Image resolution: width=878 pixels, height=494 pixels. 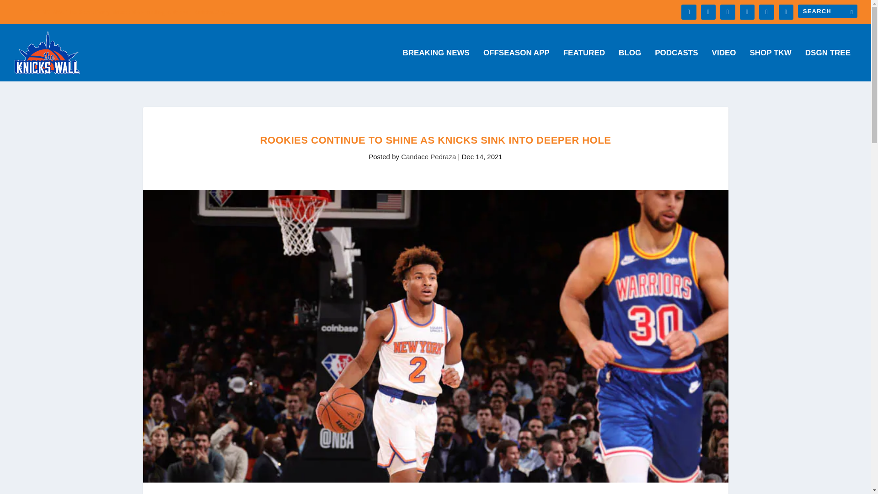 I want to click on OFFSEASON APP, so click(x=516, y=65).